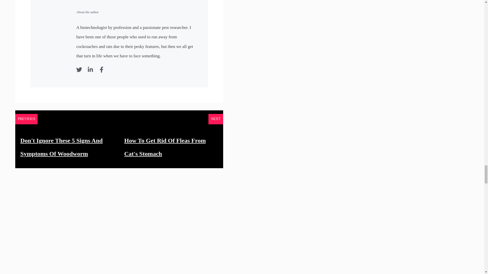  I want to click on Don'T Ignore These 5 Signs And Symptoms Of Woodworm, so click(62, 147).